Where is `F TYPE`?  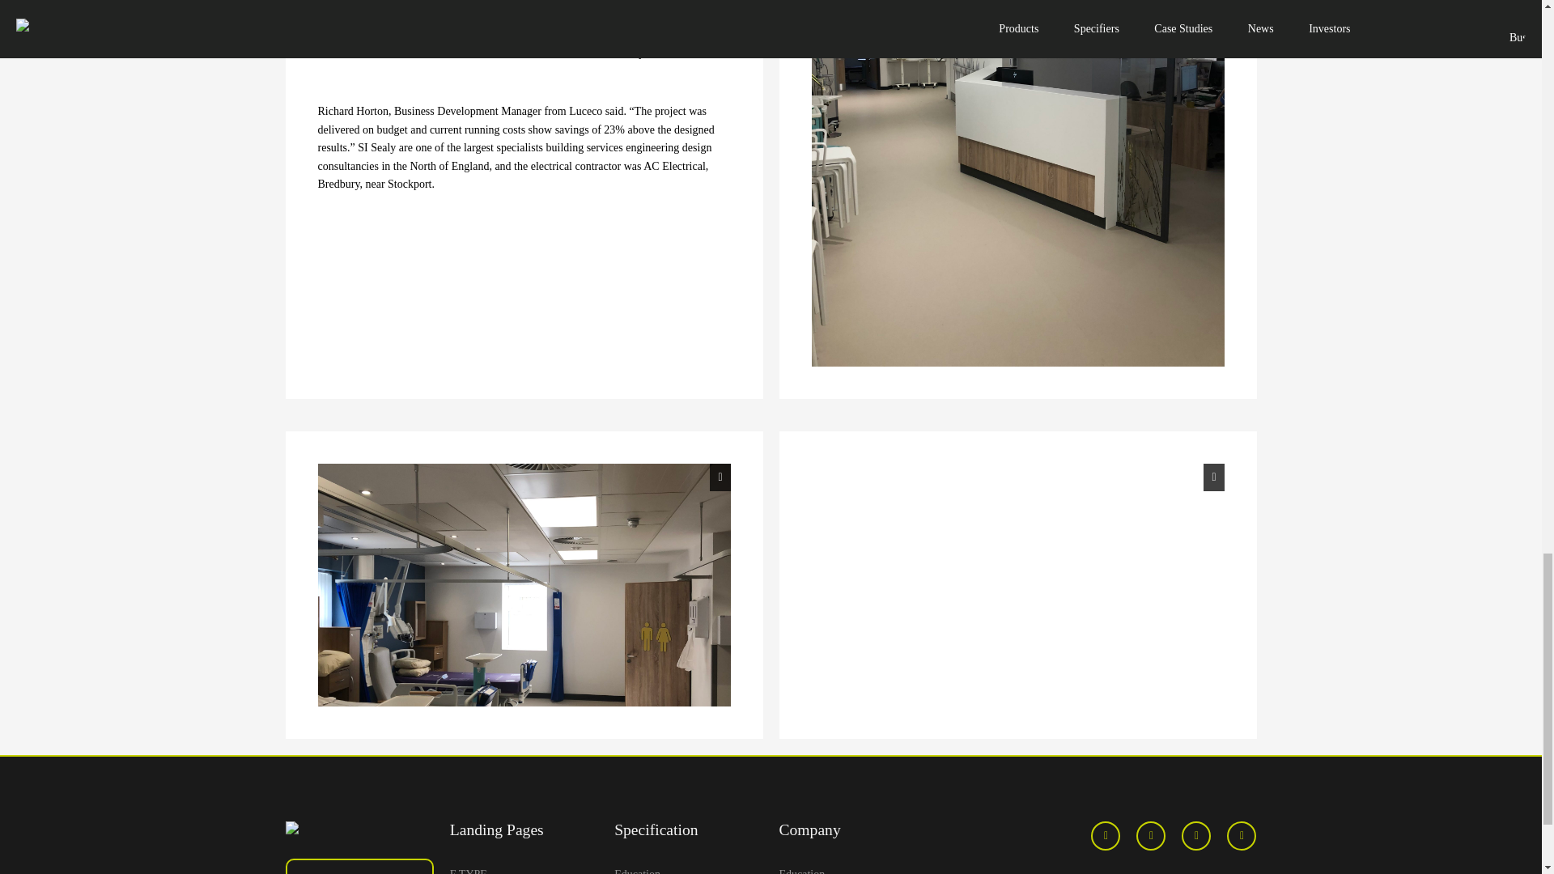
F TYPE is located at coordinates (524, 869).